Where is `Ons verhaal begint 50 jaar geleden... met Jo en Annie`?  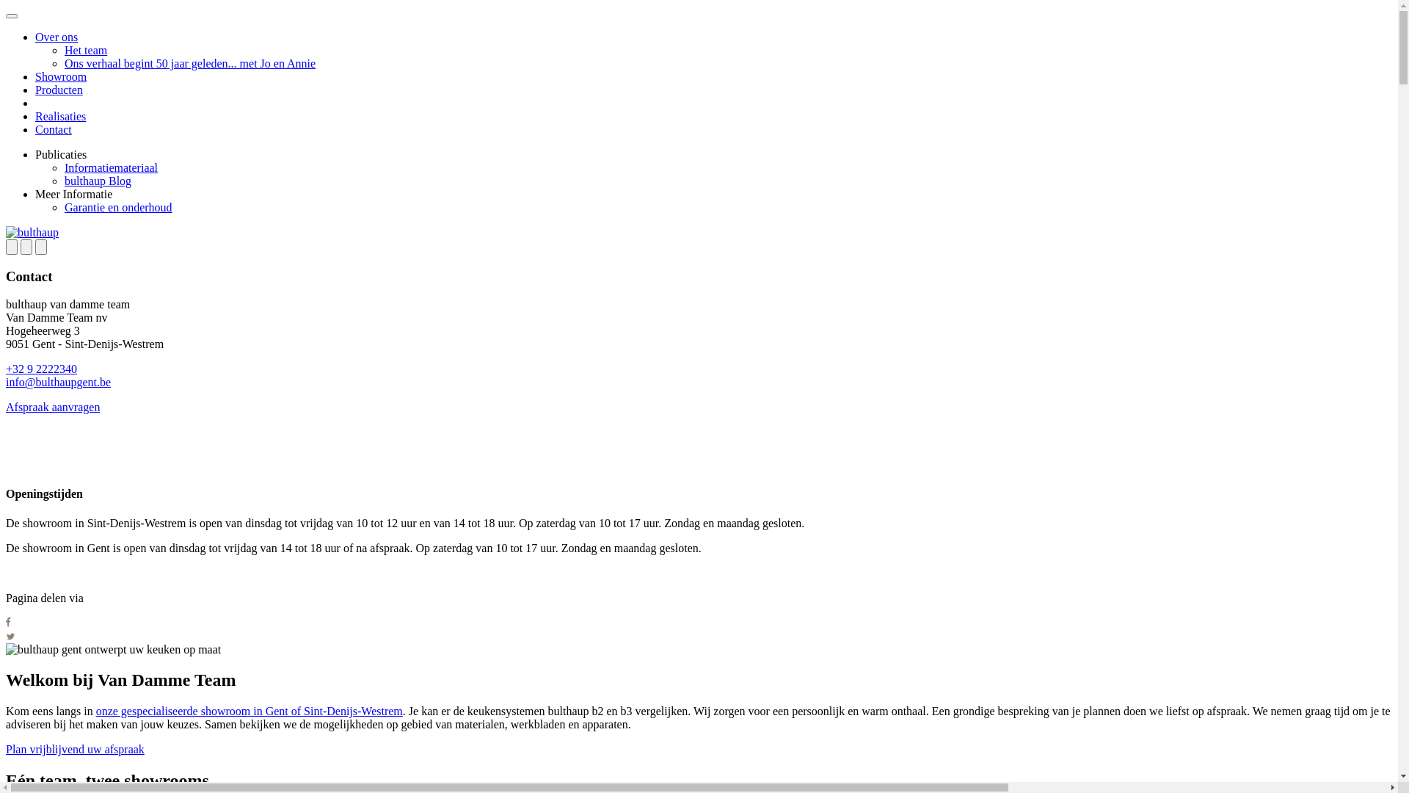 Ons verhaal begint 50 jaar geleden... met Jo en Annie is located at coordinates (190, 63).